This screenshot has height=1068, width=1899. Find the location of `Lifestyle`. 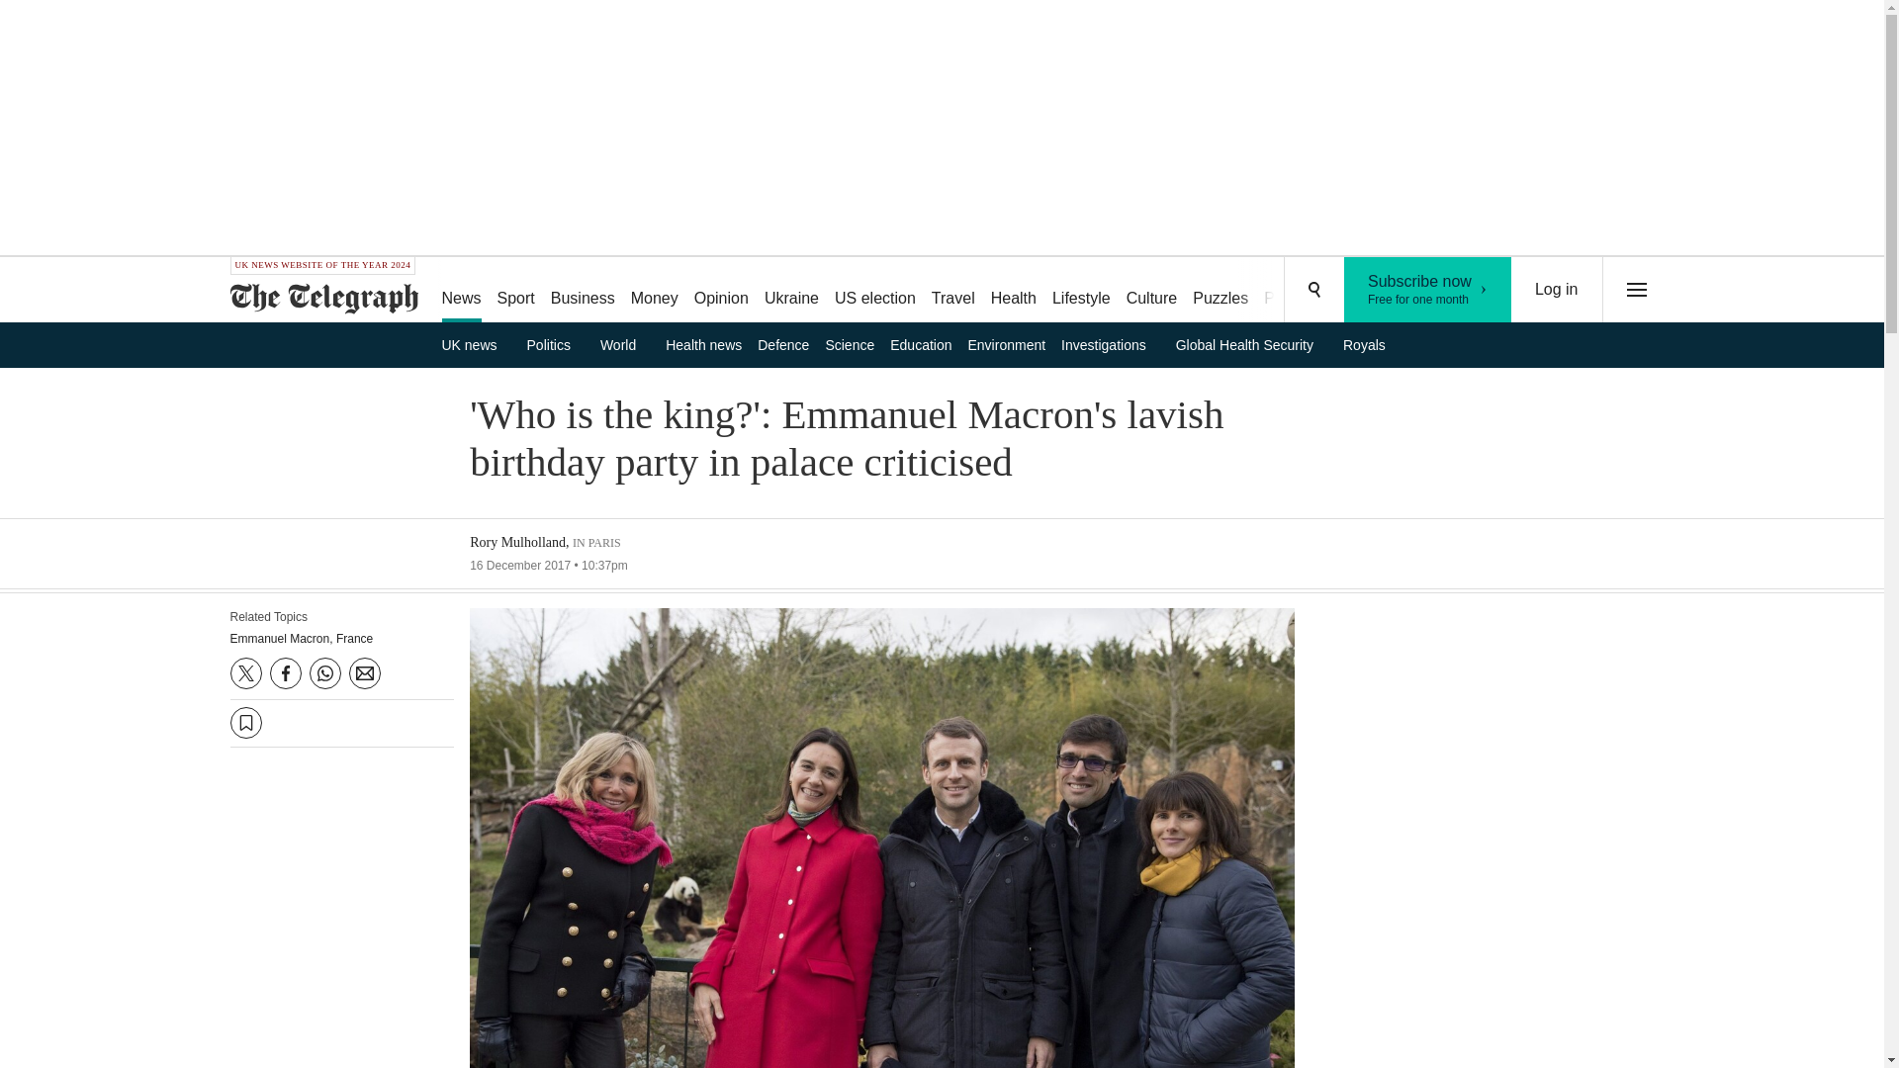

Lifestyle is located at coordinates (1081, 291).